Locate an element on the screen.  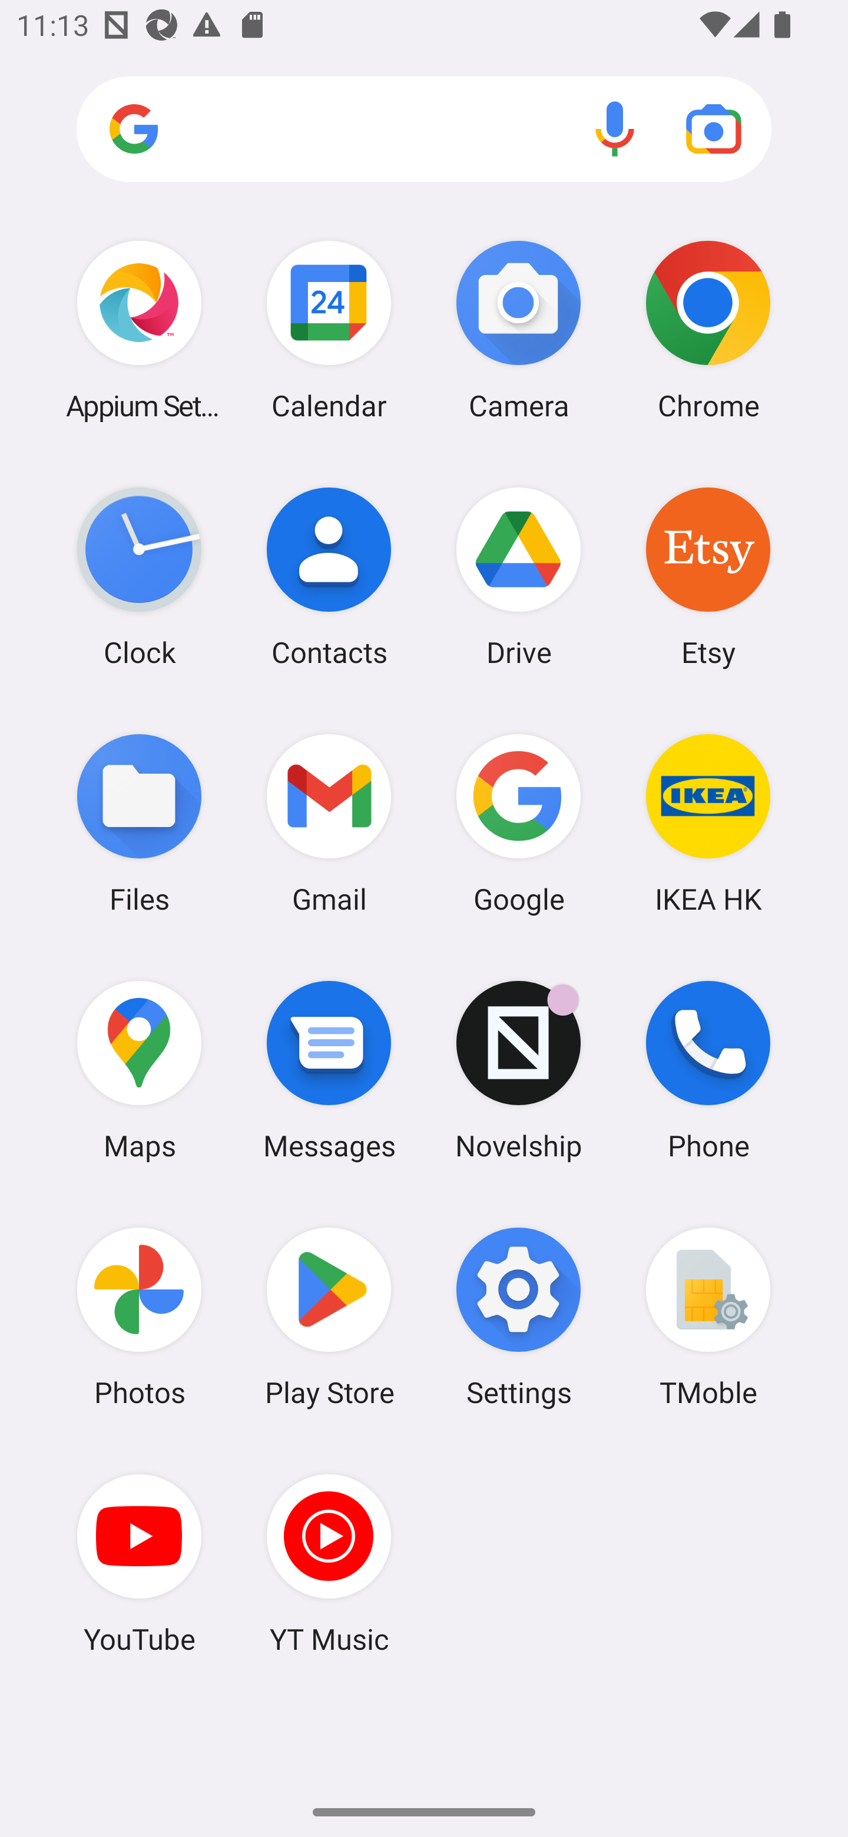
Chrome is located at coordinates (708, 330).